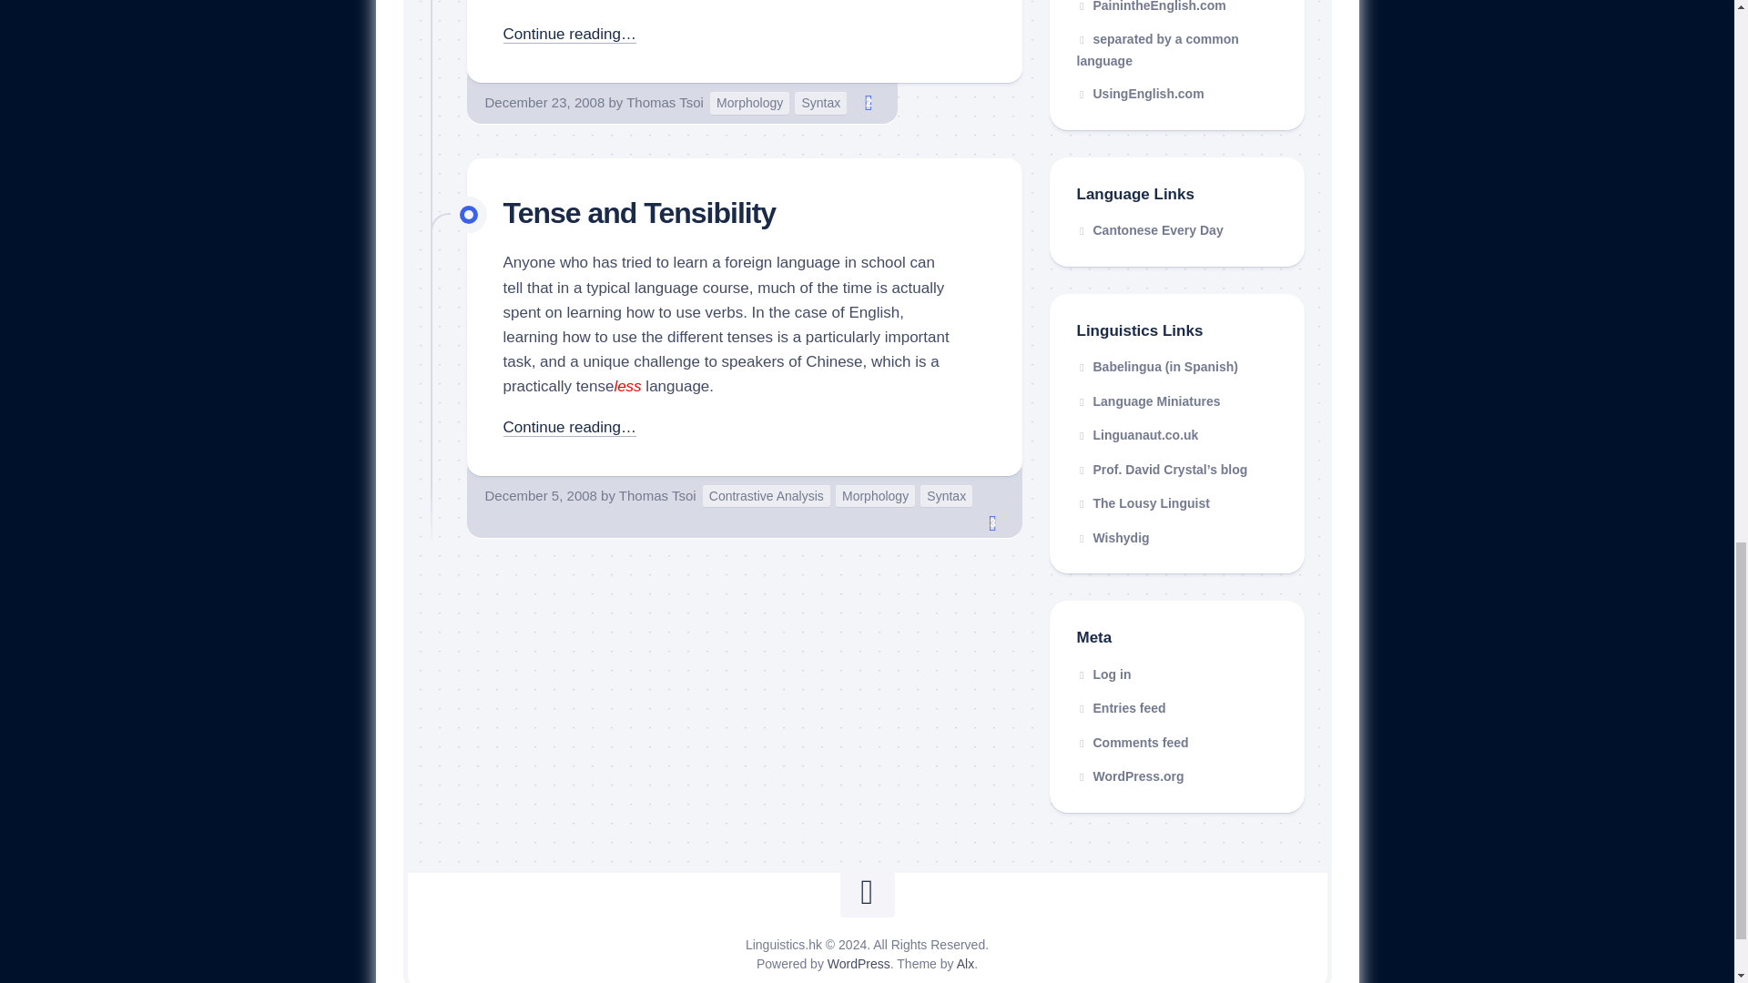 This screenshot has width=1748, height=983. Describe the element at coordinates (869, 103) in the screenshot. I see `2` at that location.